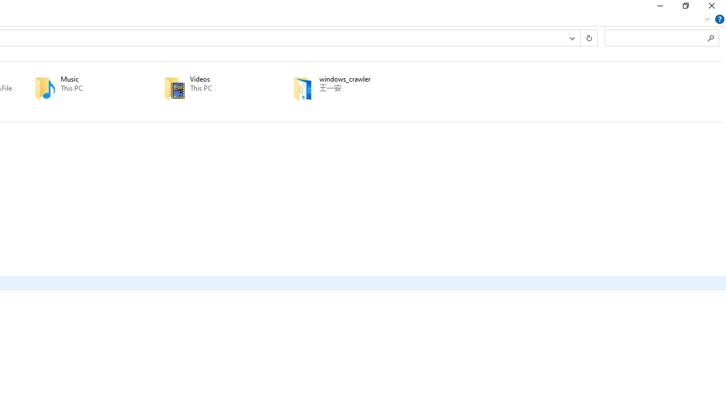 The image size is (726, 408). I want to click on windows_crawler, so click(341, 88).